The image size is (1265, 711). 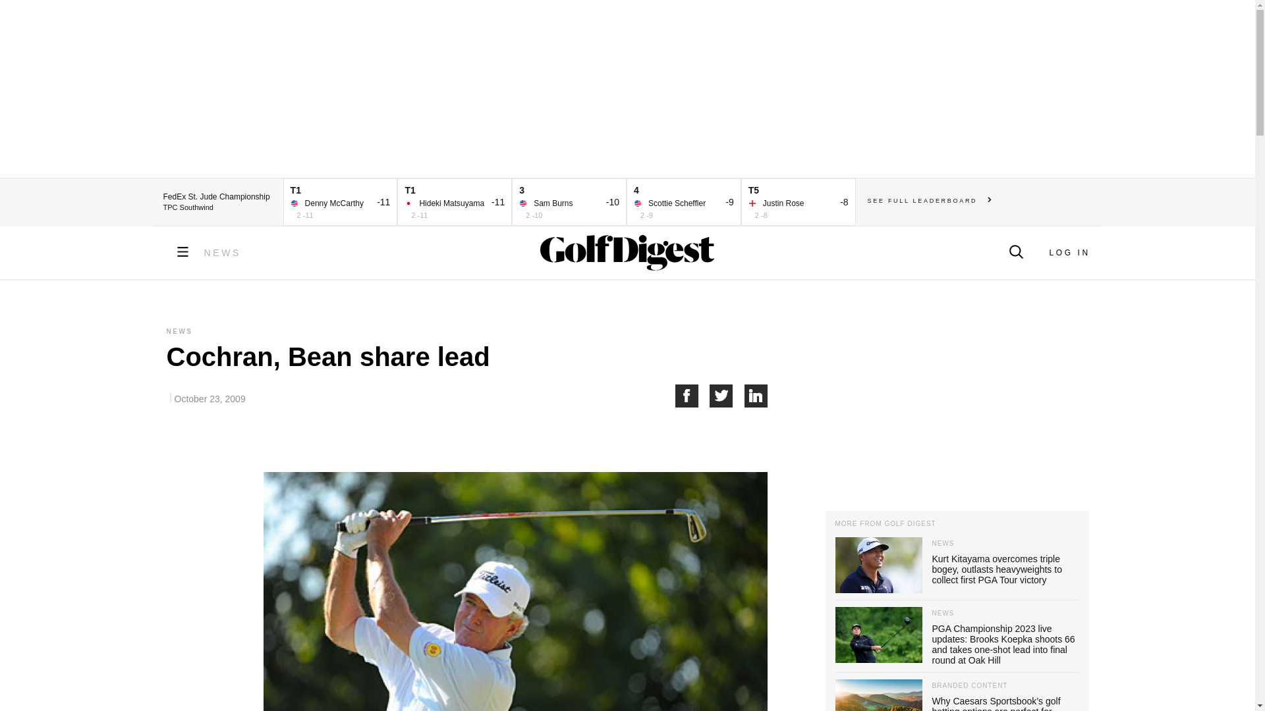 I want to click on Share on Twitter, so click(x=727, y=396).